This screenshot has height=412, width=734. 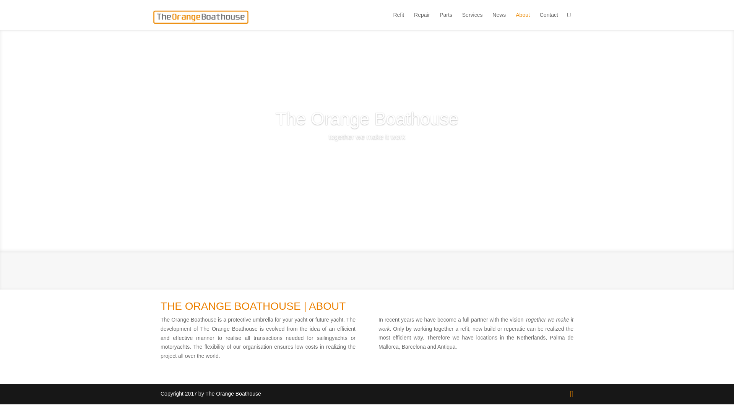 I want to click on Services, so click(x=473, y=21).